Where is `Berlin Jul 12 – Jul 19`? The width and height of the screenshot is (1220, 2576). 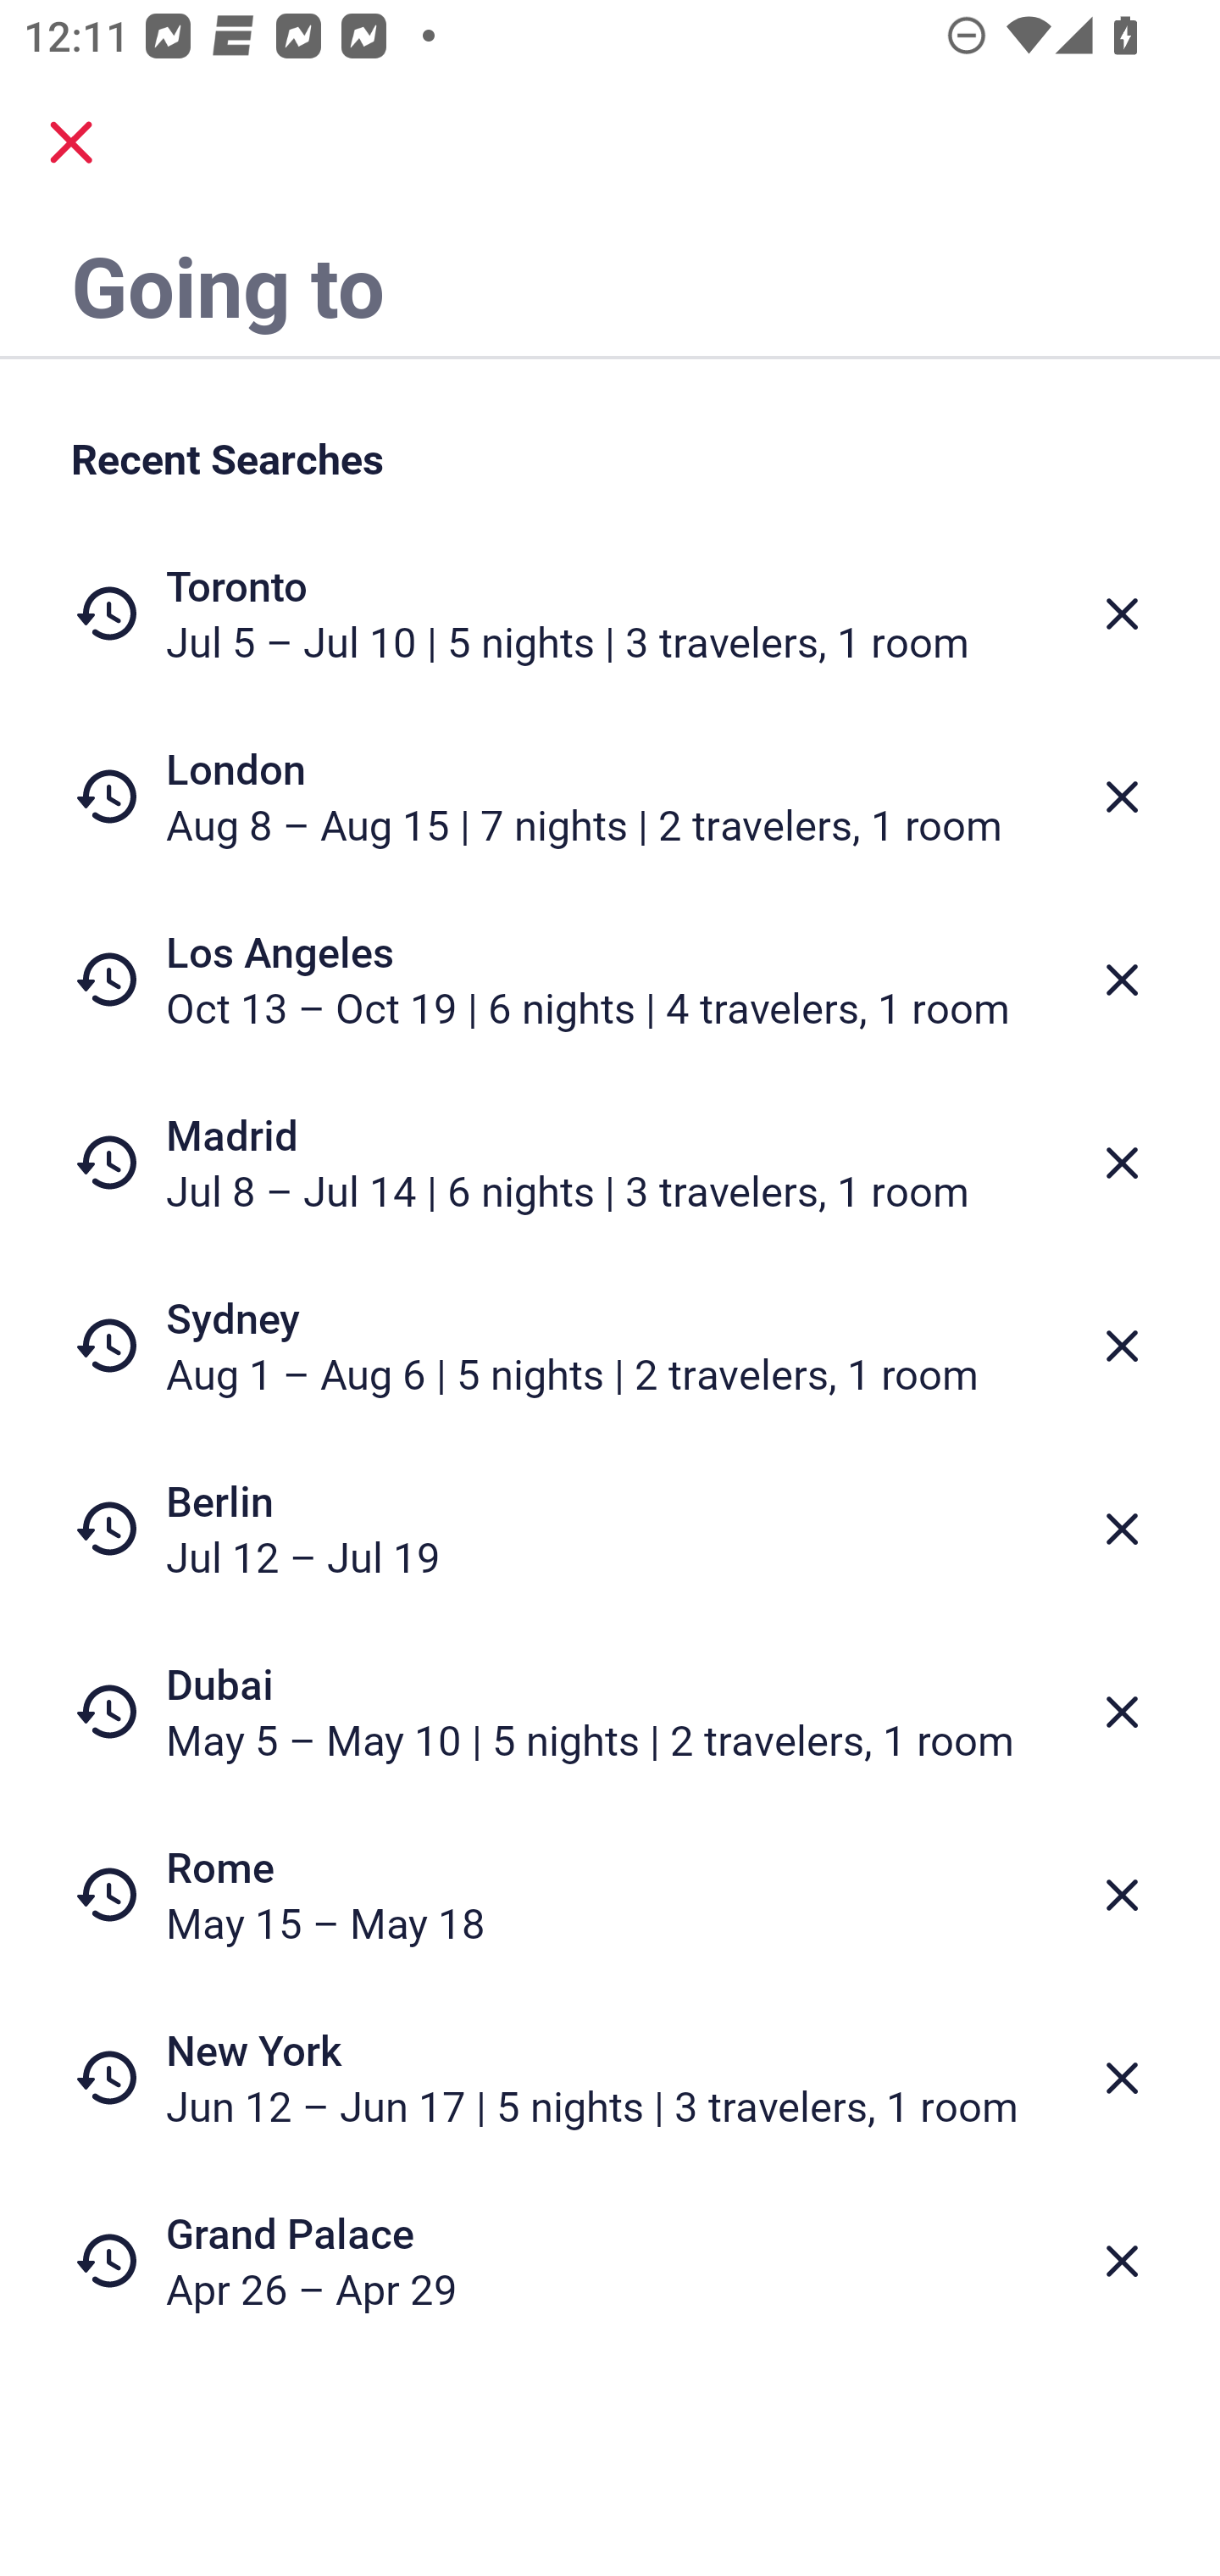
Berlin Jul 12 – Jul 19 is located at coordinates (610, 1529).